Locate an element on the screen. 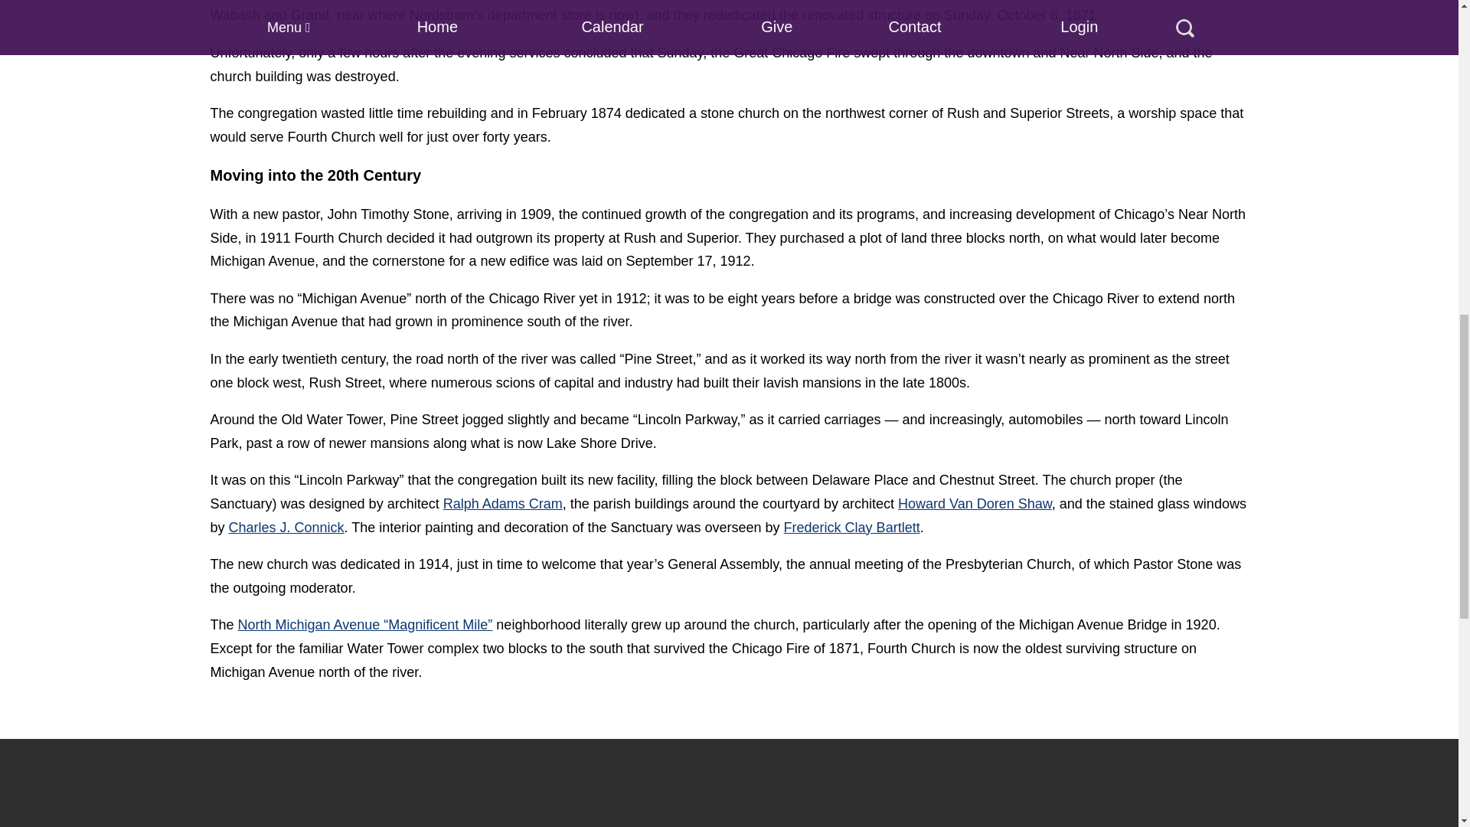 The height and width of the screenshot is (827, 1470). Frederick Clay Bartlett is located at coordinates (851, 527).